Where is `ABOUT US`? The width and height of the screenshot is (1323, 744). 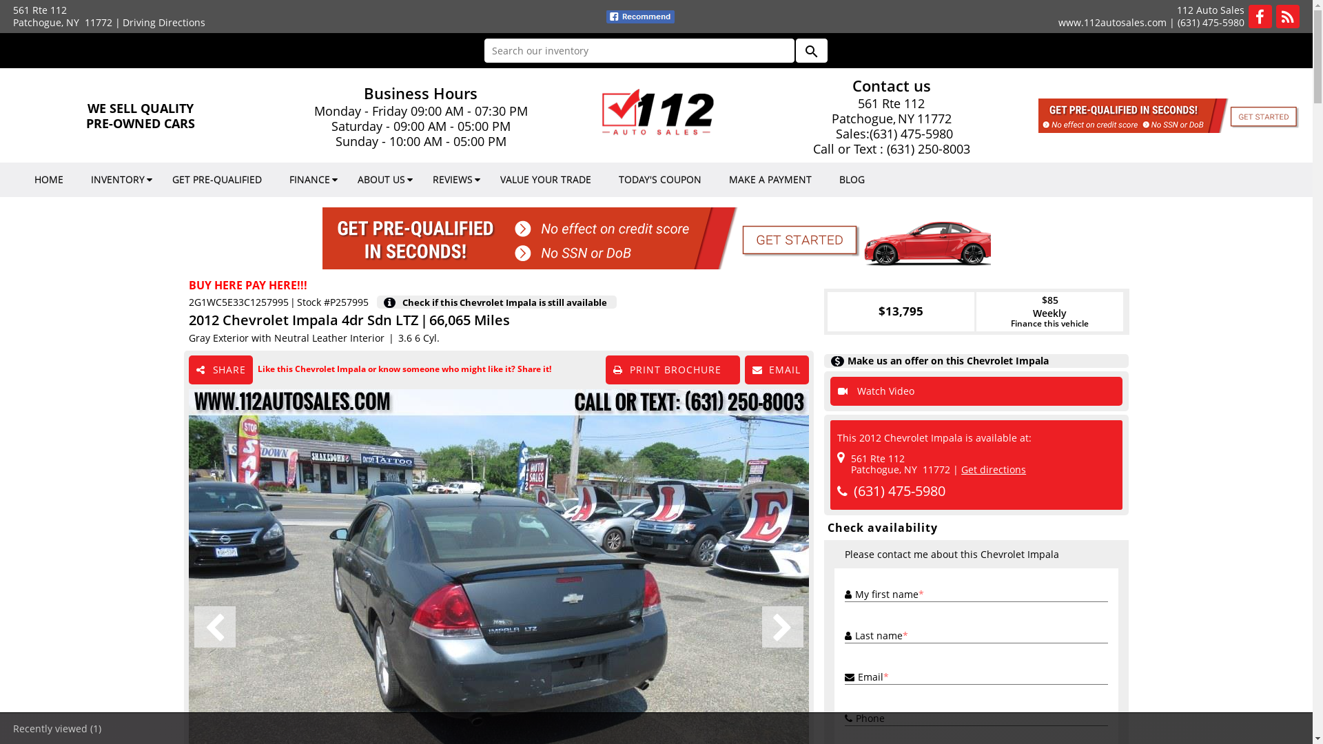 ABOUT US is located at coordinates (382, 180).